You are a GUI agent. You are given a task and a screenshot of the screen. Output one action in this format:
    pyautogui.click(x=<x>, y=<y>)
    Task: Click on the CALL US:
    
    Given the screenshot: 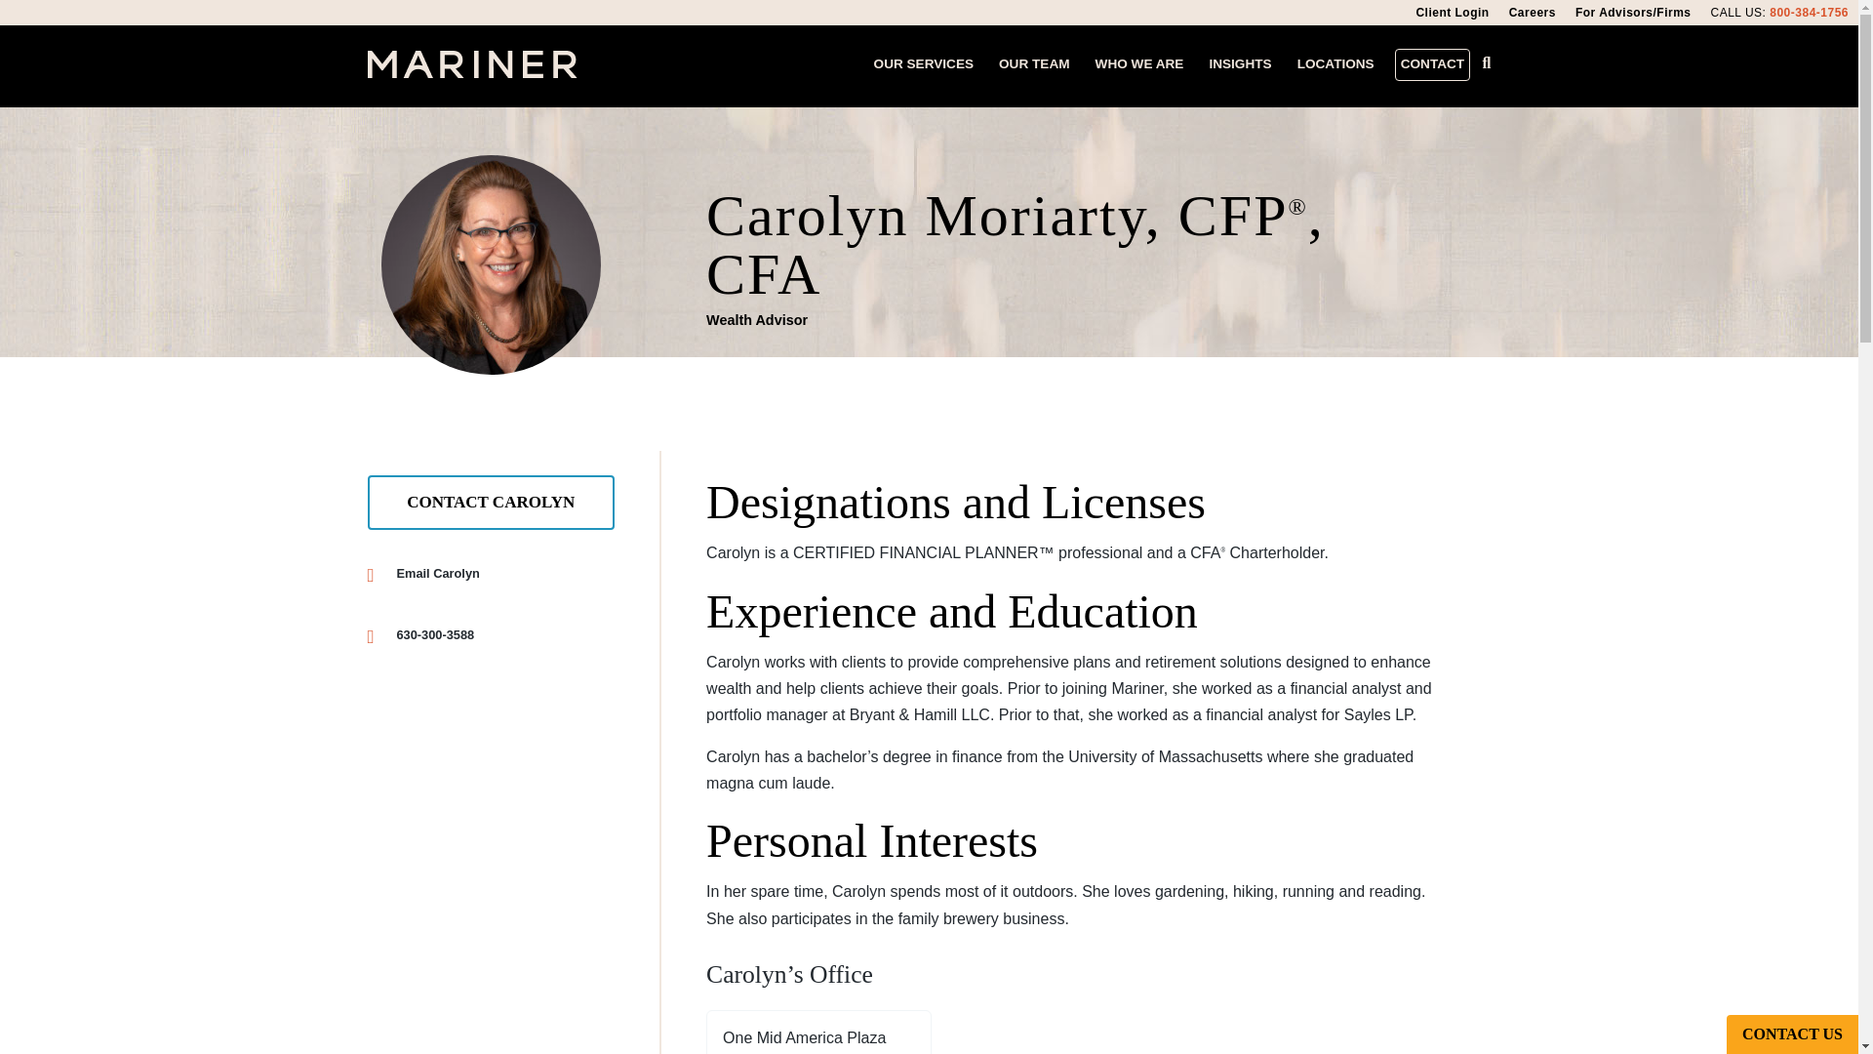 What is the action you would take?
    pyautogui.click(x=923, y=64)
    